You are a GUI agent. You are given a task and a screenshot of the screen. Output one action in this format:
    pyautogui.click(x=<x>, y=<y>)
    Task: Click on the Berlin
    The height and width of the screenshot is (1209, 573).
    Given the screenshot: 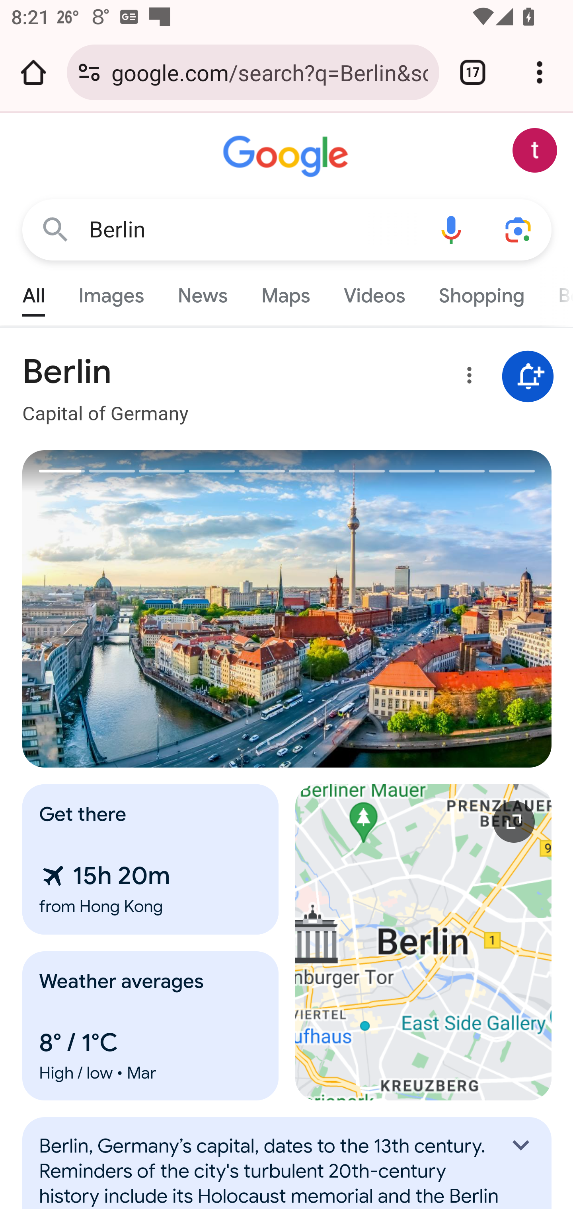 What is the action you would take?
    pyautogui.click(x=253, y=230)
    